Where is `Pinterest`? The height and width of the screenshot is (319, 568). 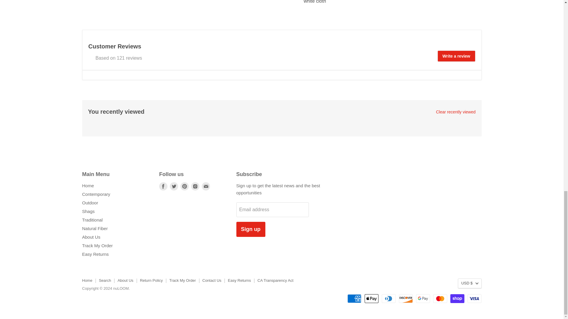
Pinterest is located at coordinates (185, 186).